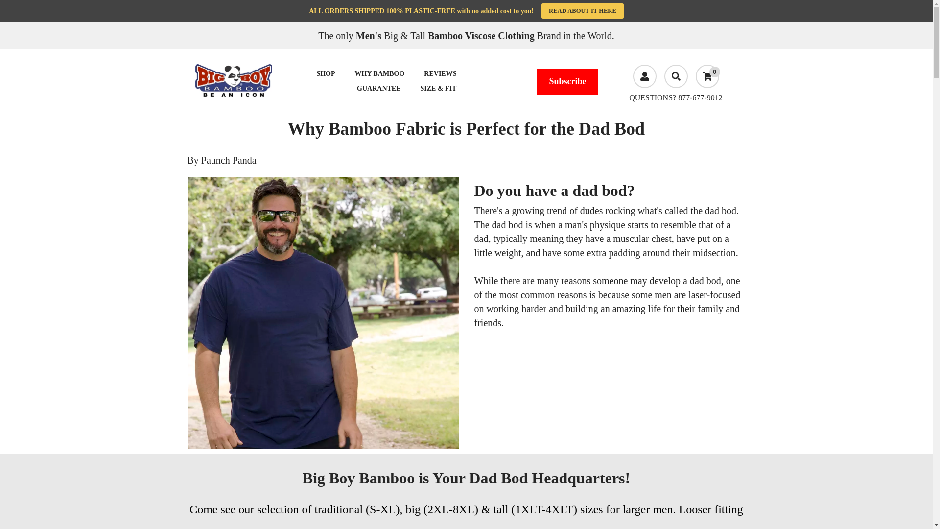  Describe the element at coordinates (378, 89) in the screenshot. I see `GUARANTEE` at that location.